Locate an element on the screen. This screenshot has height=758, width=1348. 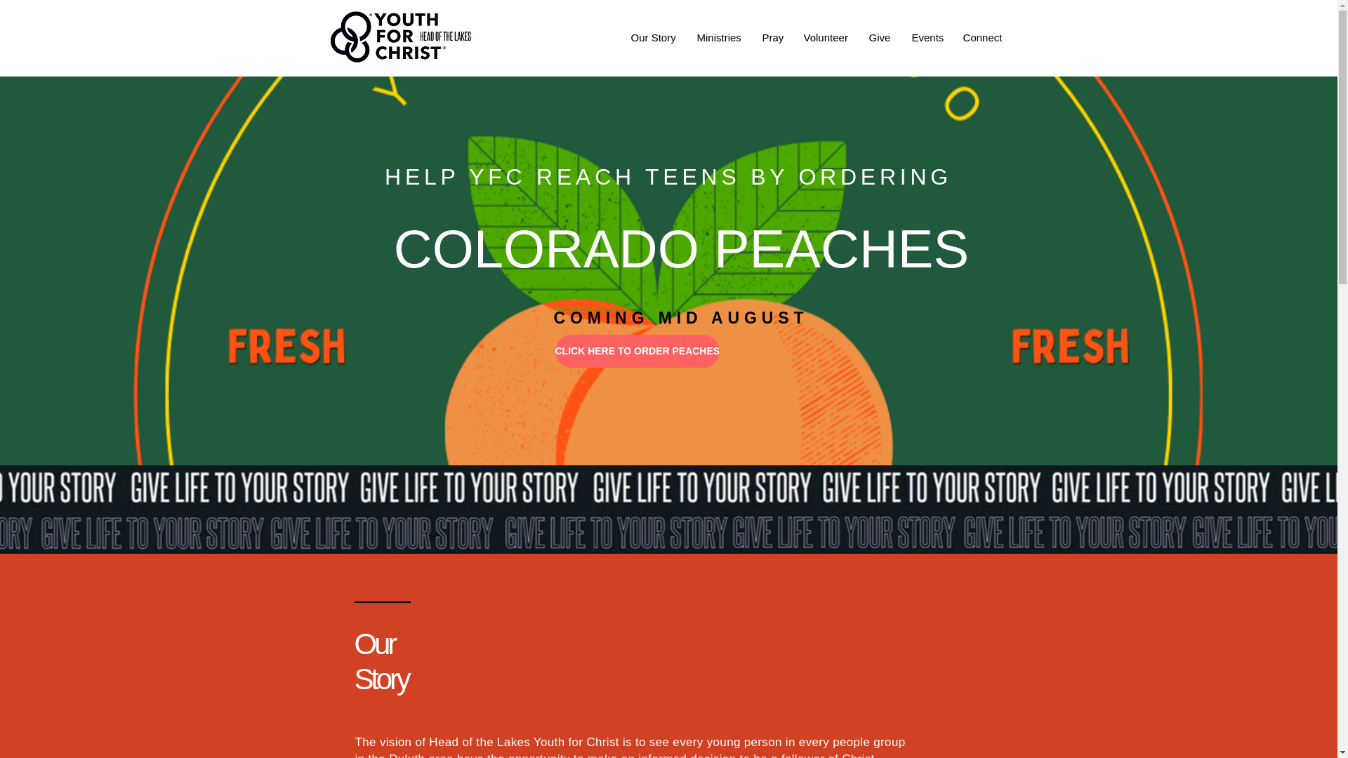
CLICK HERE TO ORDER PEACHES is located at coordinates (637, 351).